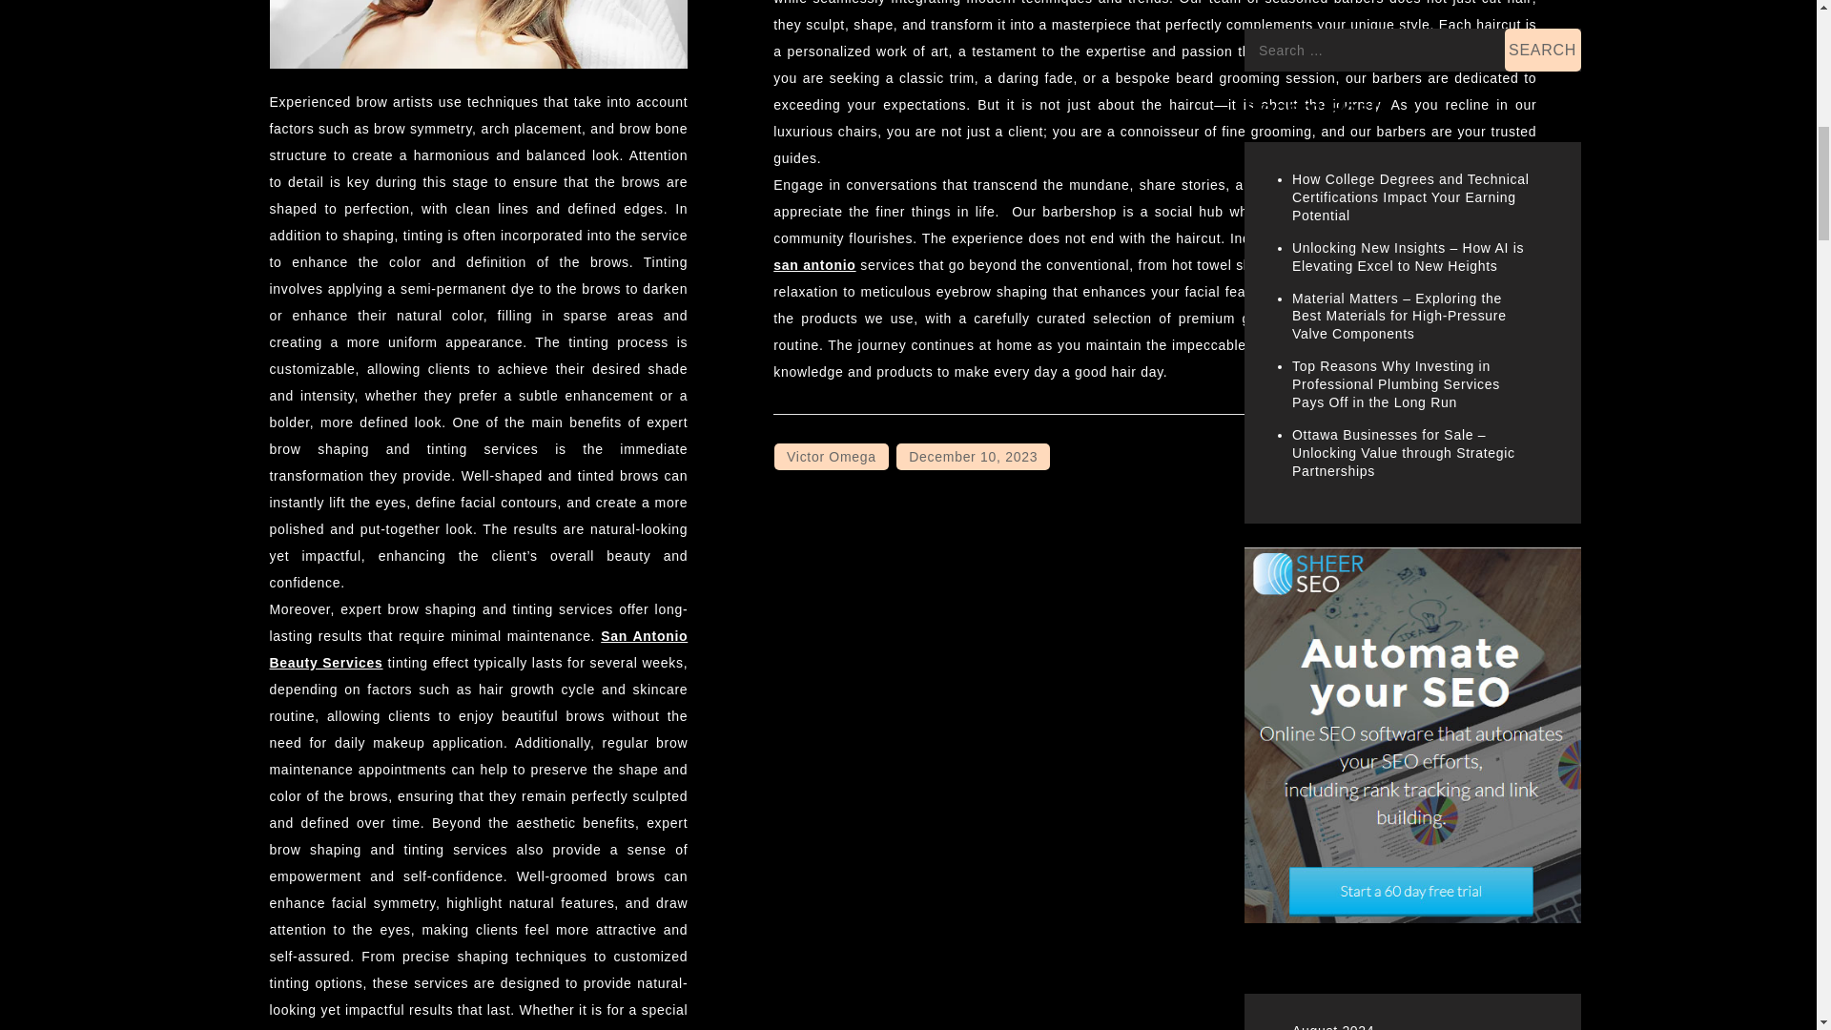  What do you see at coordinates (832, 456) in the screenshot?
I see `Victor Omega` at bounding box center [832, 456].